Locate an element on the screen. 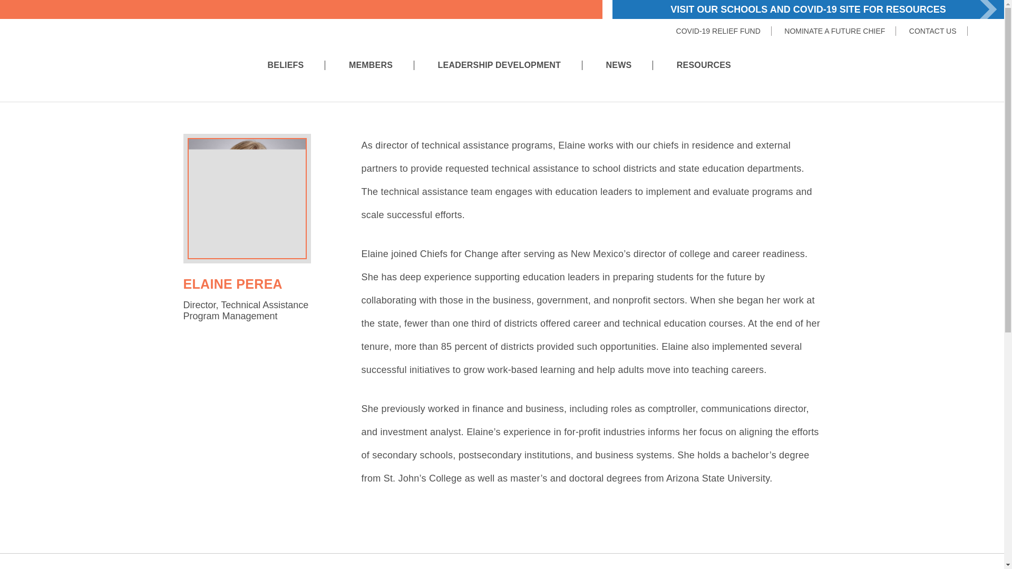 The height and width of the screenshot is (569, 1012). CONTACT US is located at coordinates (932, 31).